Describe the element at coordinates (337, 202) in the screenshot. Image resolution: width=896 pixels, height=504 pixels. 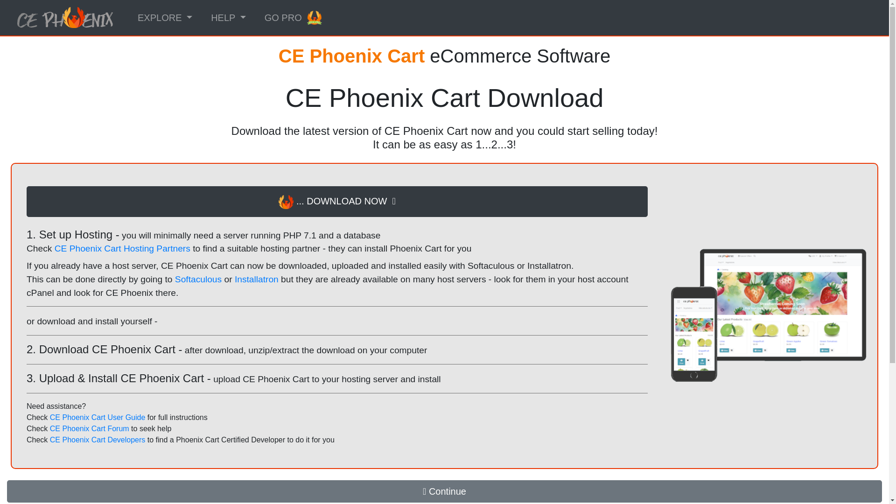
I see ` ... DOWNLOAD NOW  ` at that location.